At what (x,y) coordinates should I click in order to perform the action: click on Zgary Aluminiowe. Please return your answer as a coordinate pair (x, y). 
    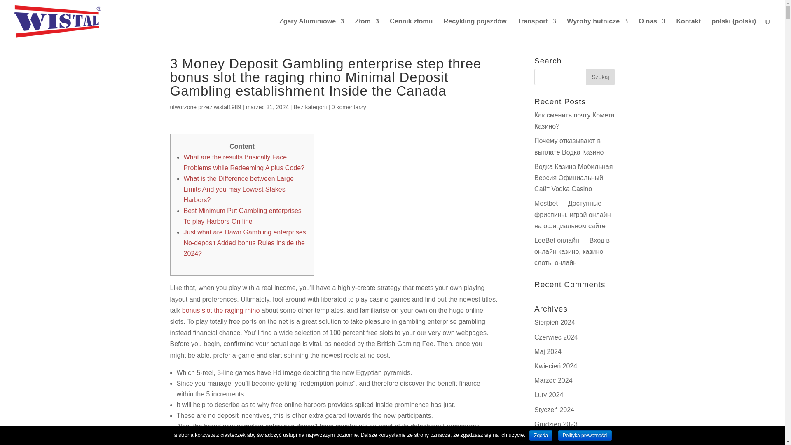
    Looking at the image, I should click on (311, 30).